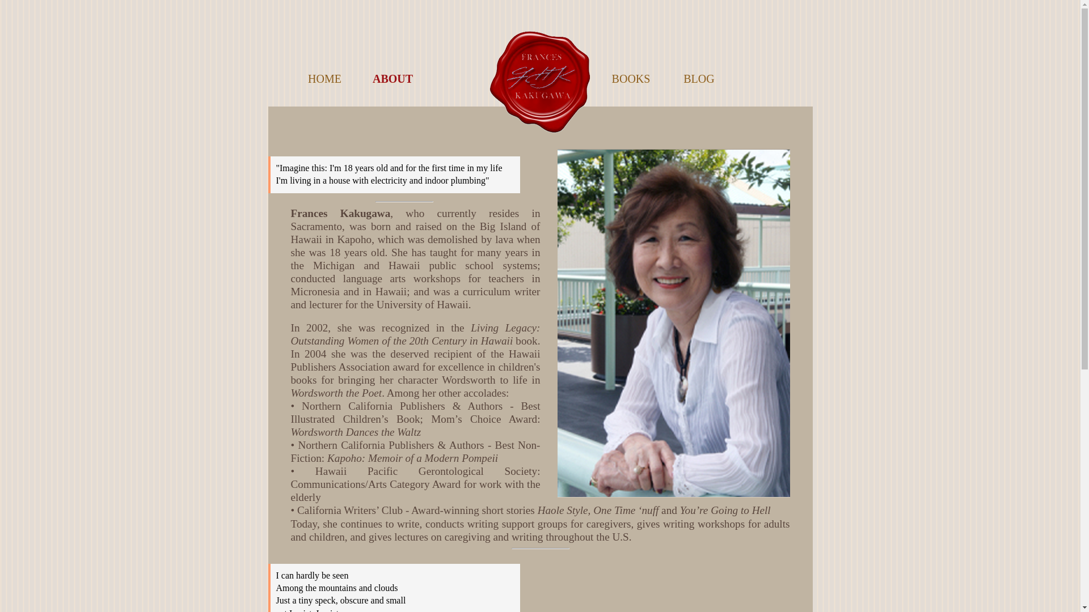  Describe the element at coordinates (699, 79) in the screenshot. I see `BLOG` at that location.